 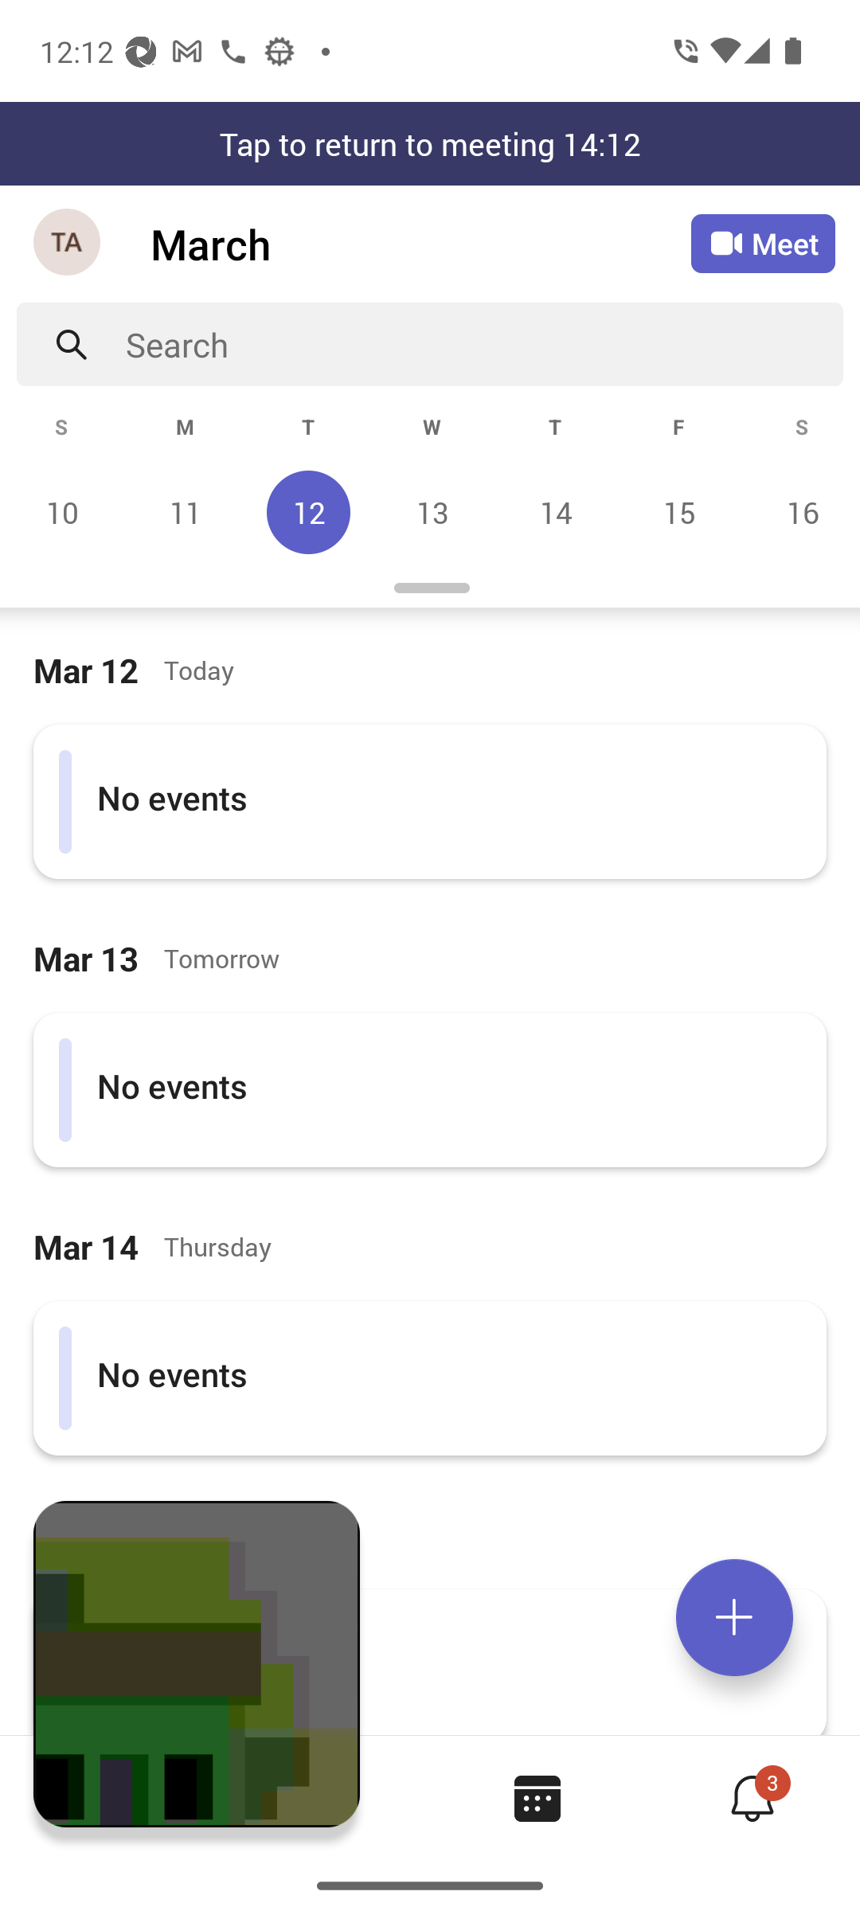 I want to click on Sunday, March 10 10, so click(x=62, y=512).